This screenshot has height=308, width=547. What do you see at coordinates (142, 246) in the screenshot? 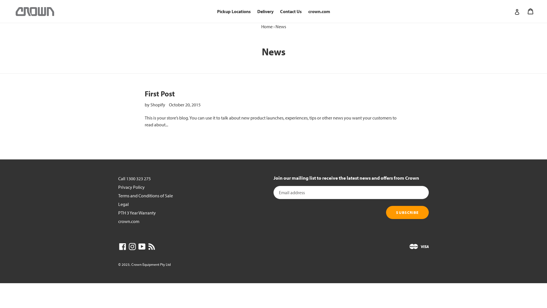
I see `YouTube` at bounding box center [142, 246].